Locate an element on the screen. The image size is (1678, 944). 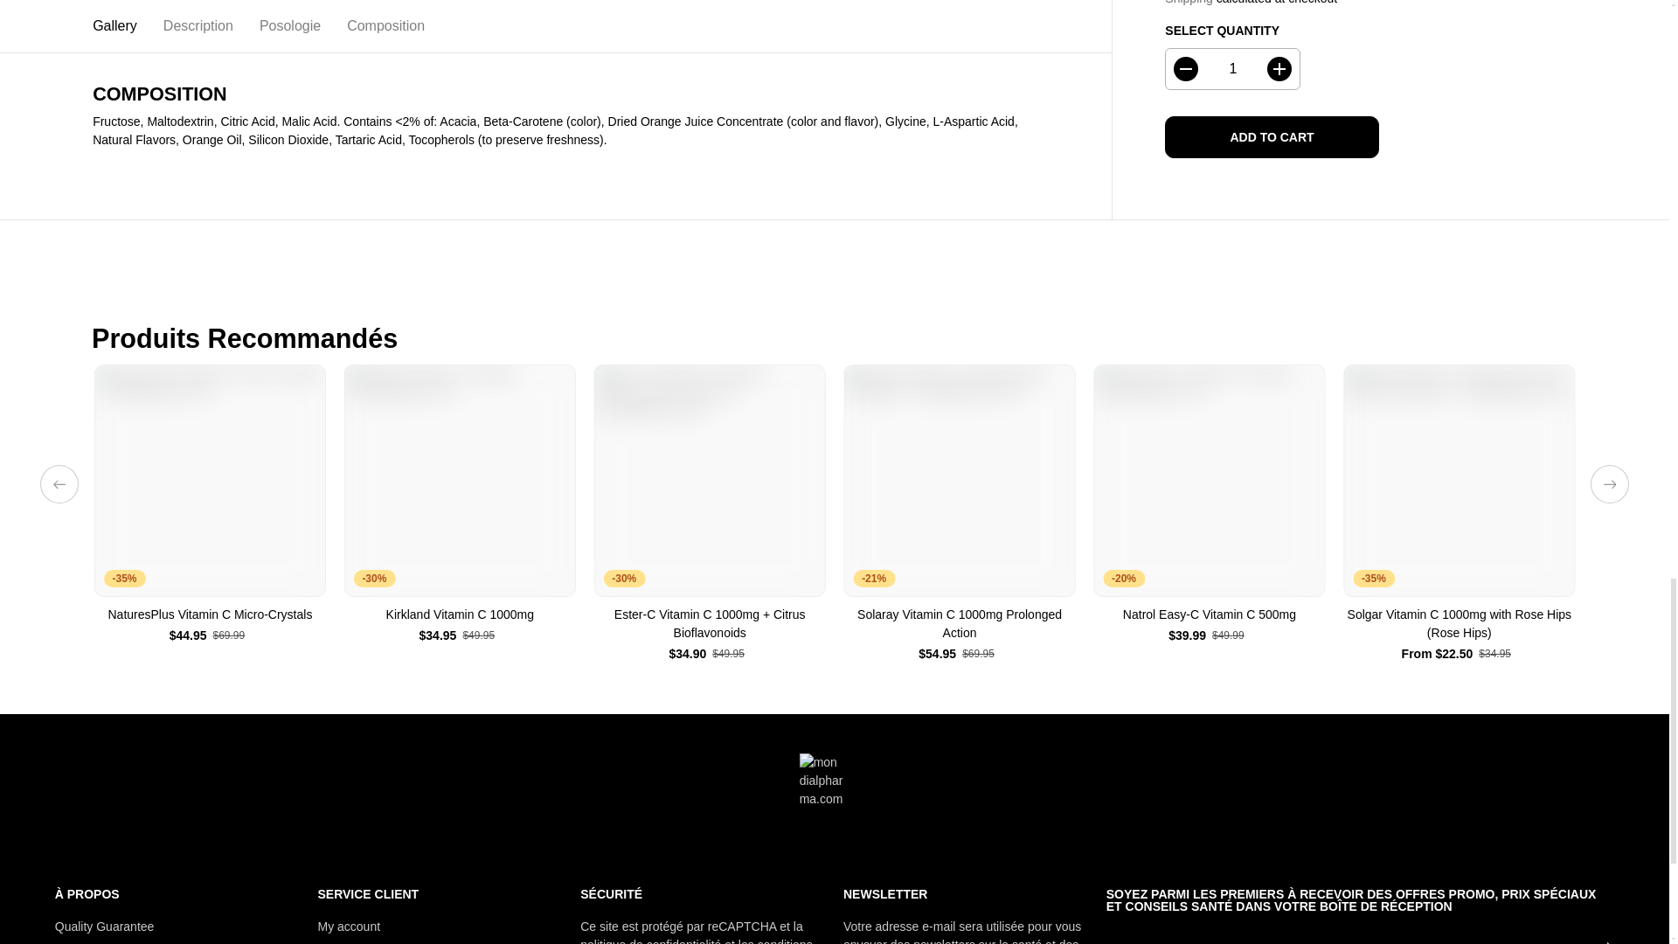
Solaray Vitamin C 1000mg Prolonged Action is located at coordinates (960, 624).